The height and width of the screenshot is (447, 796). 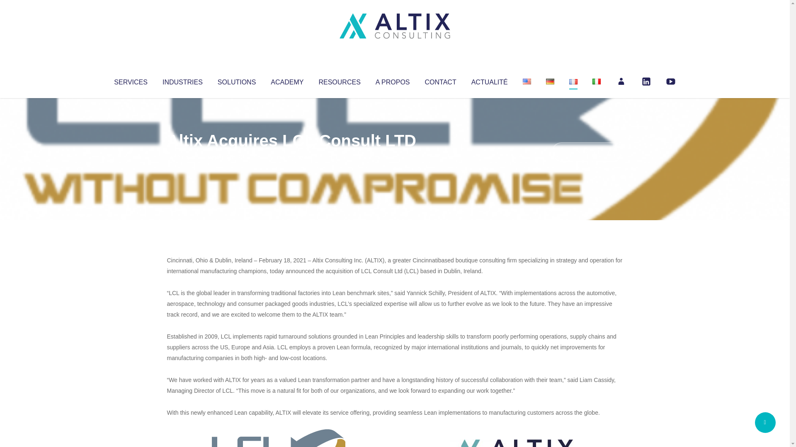 I want to click on RESOURCES, so click(x=339, y=80).